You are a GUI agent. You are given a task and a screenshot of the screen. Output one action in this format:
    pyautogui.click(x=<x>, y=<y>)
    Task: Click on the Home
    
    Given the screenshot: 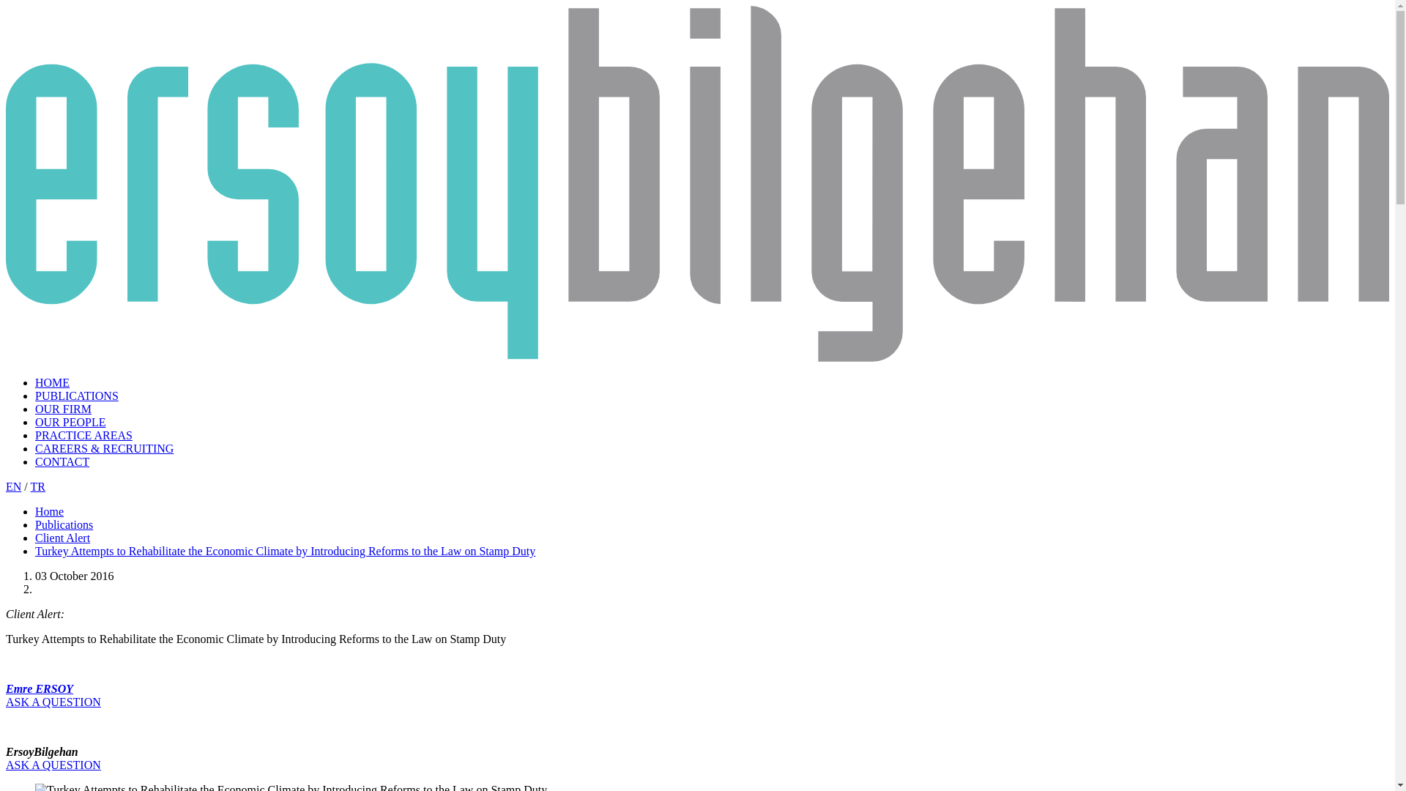 What is the action you would take?
    pyautogui.click(x=49, y=511)
    